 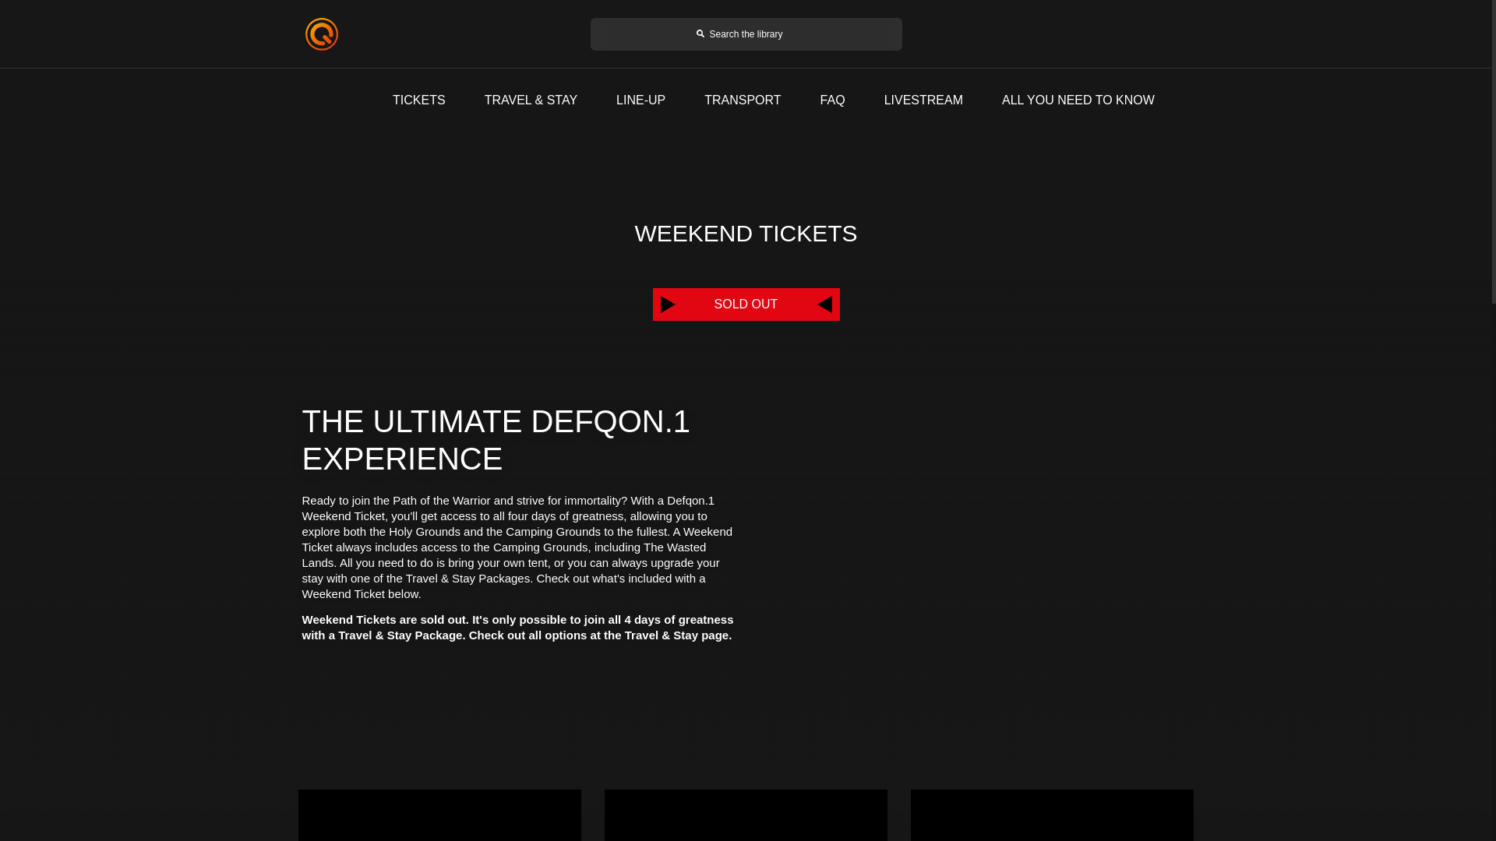 What do you see at coordinates (743, 100) in the screenshot?
I see `TRANSPORT` at bounding box center [743, 100].